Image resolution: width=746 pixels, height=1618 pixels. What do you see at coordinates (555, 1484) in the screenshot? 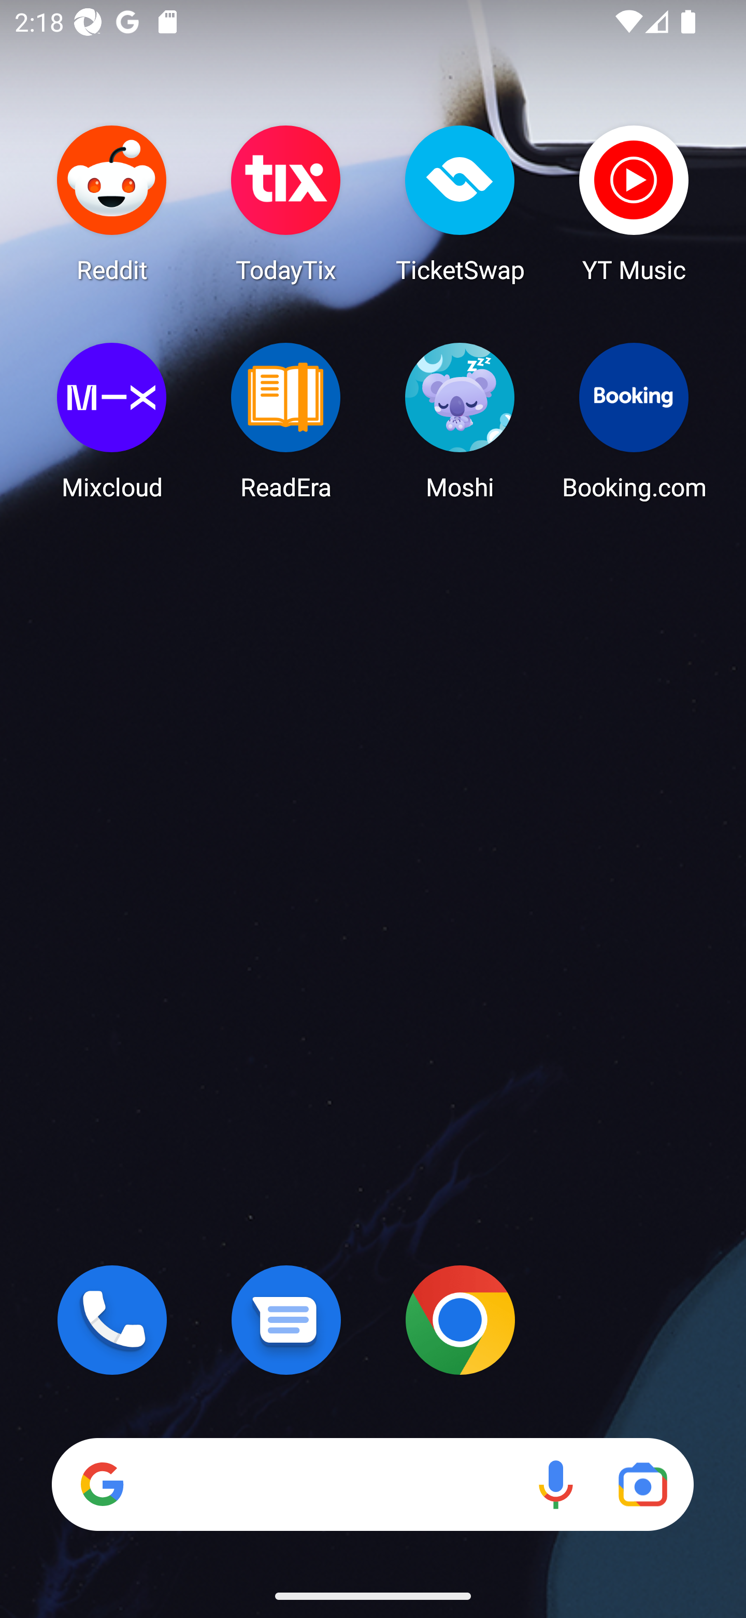
I see `Voice search` at bounding box center [555, 1484].